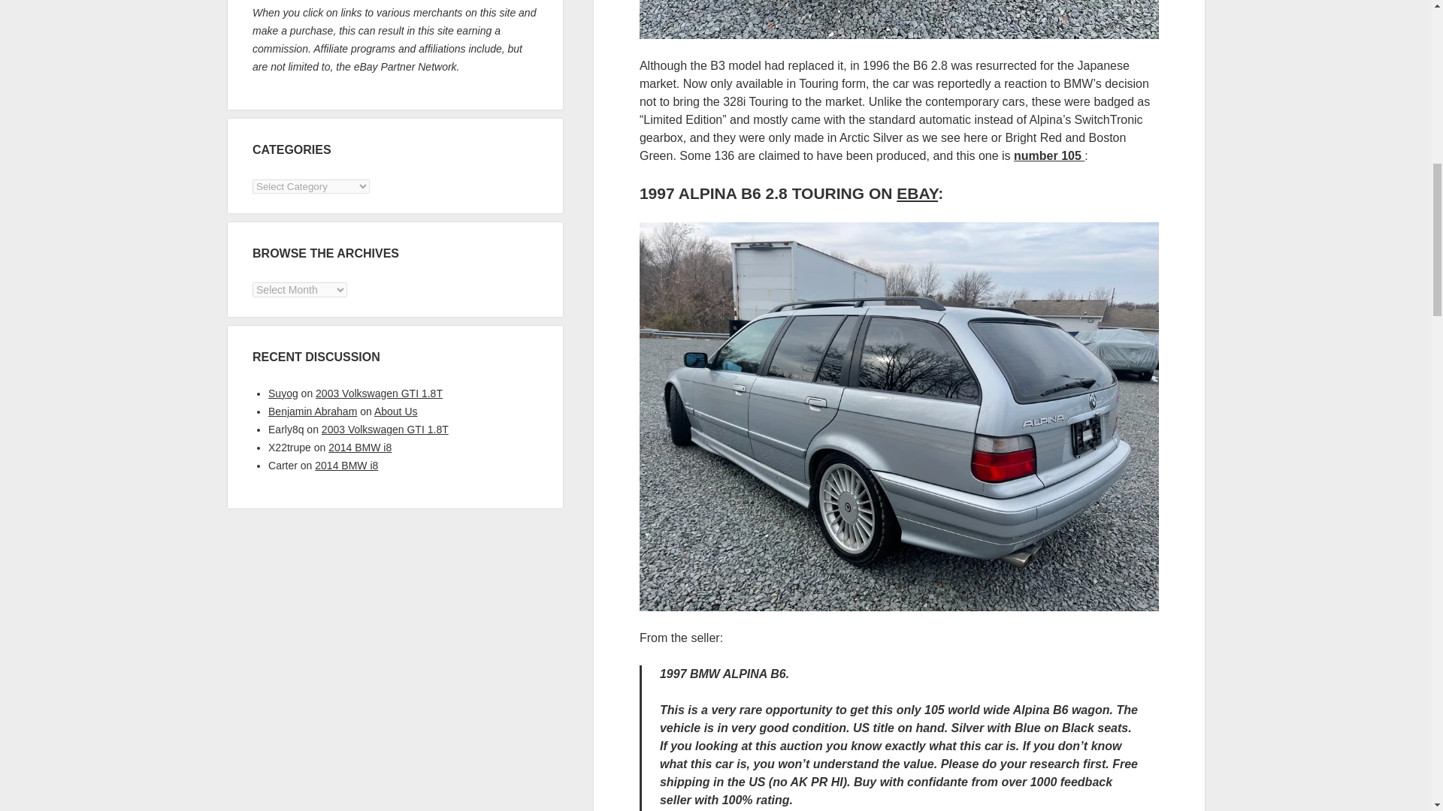 This screenshot has width=1443, height=811. I want to click on About Us, so click(395, 412).